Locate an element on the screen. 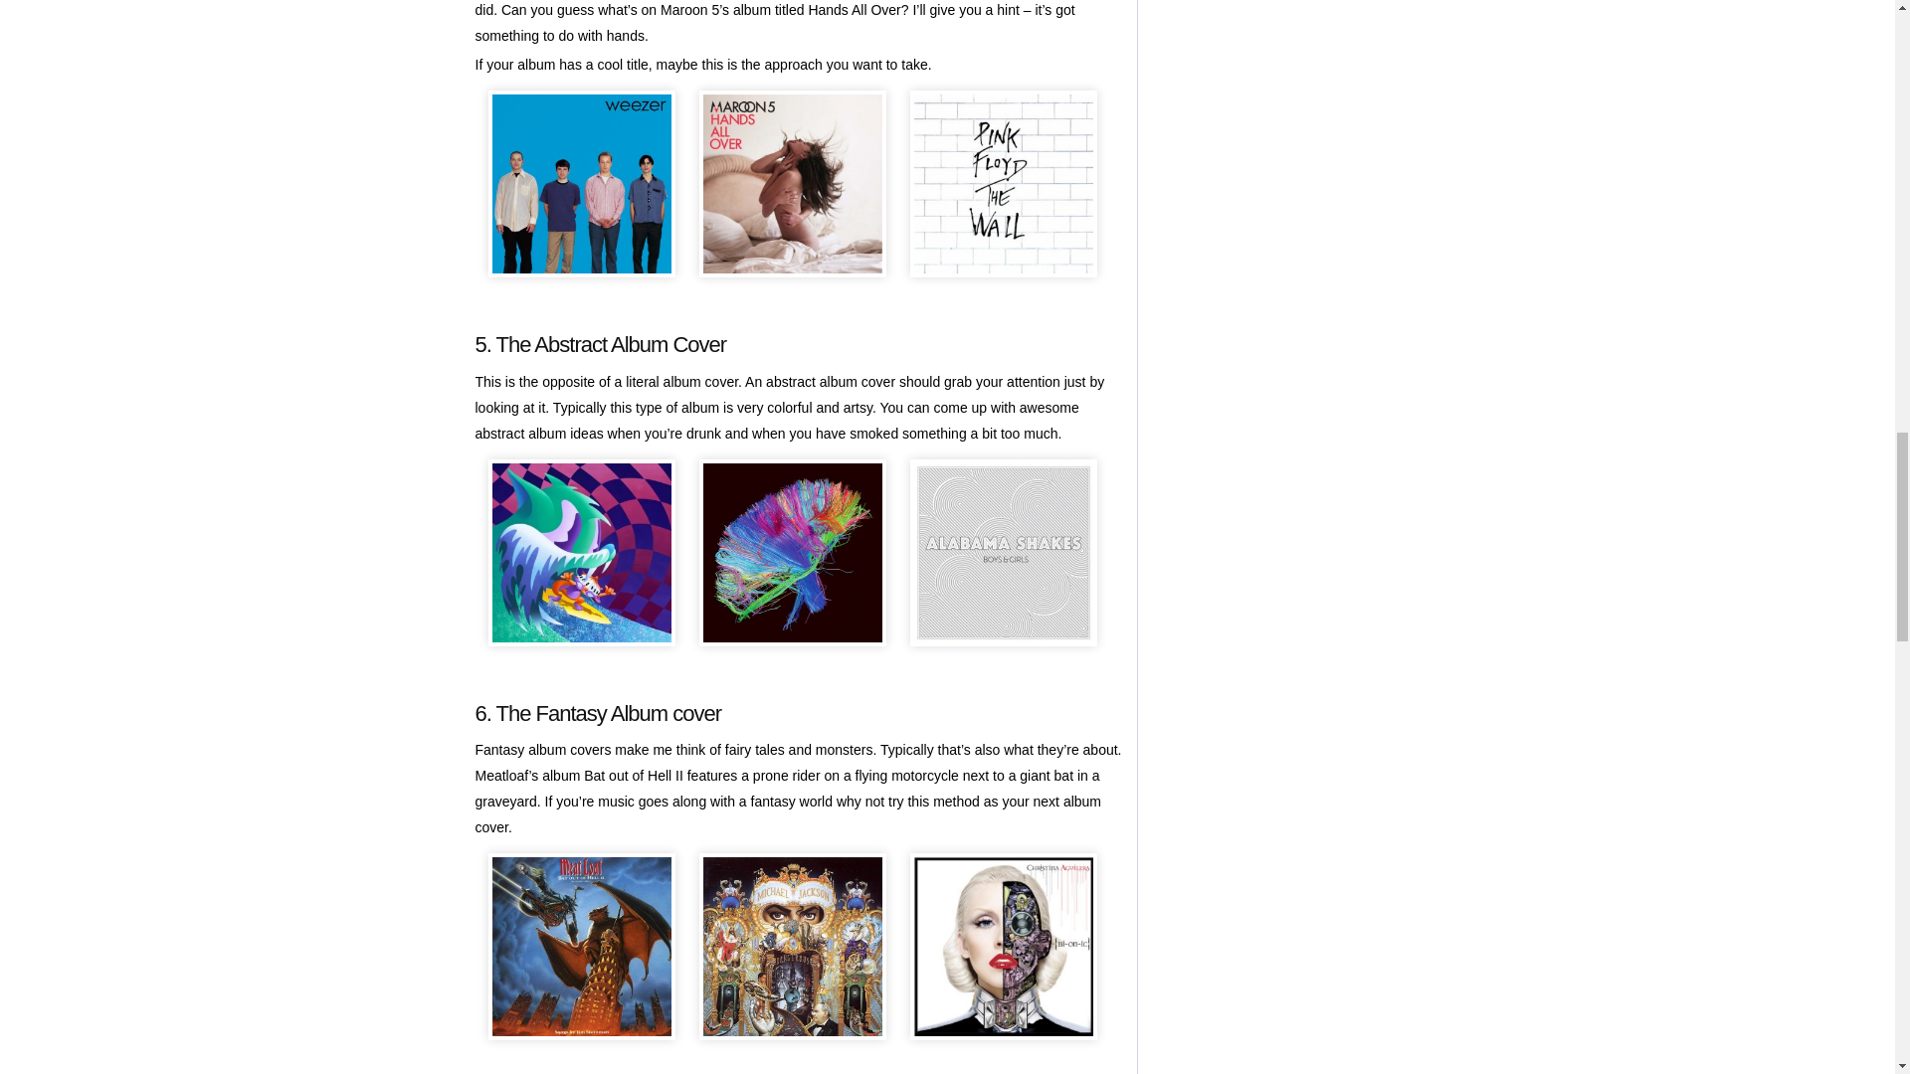 The width and height of the screenshot is (1910, 1074). Alabama Shakes is located at coordinates (1003, 553).